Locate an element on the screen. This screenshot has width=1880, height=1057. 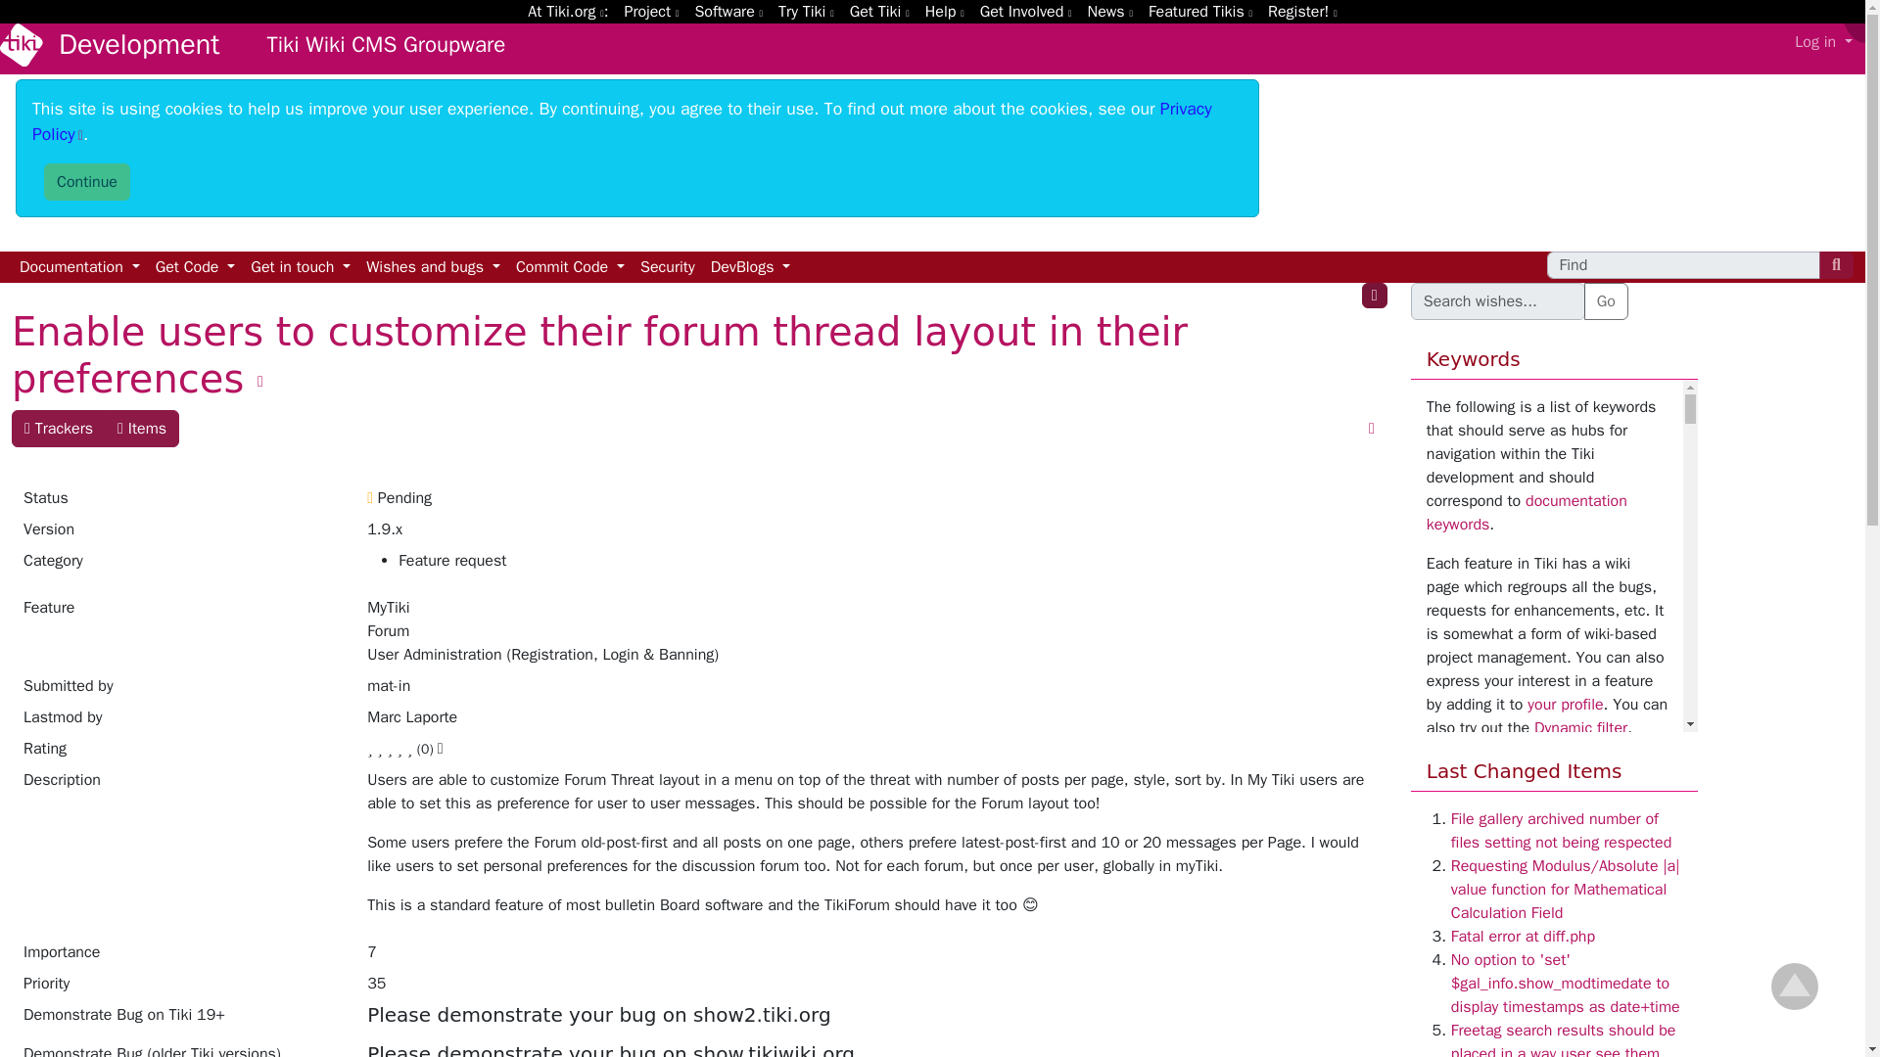
Lastmod by is located at coordinates (182, 720).